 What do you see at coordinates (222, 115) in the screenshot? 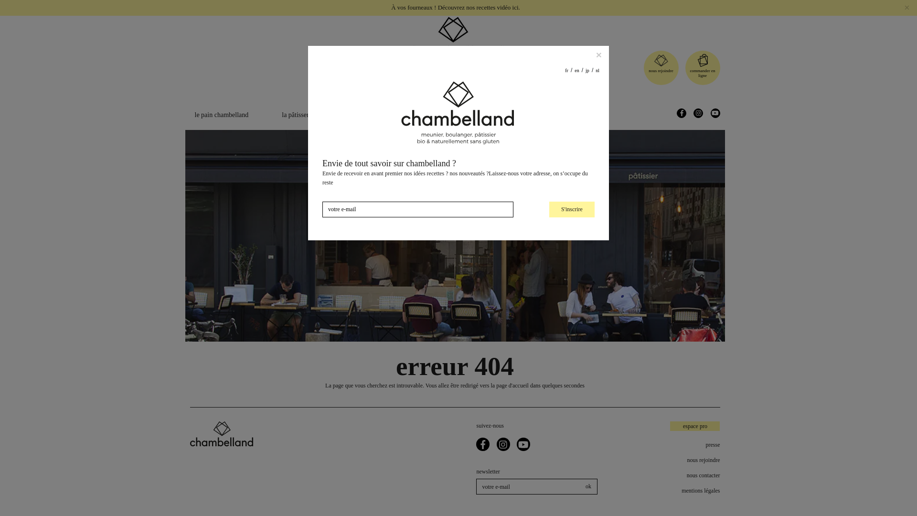
I see `le pain chambelland` at bounding box center [222, 115].